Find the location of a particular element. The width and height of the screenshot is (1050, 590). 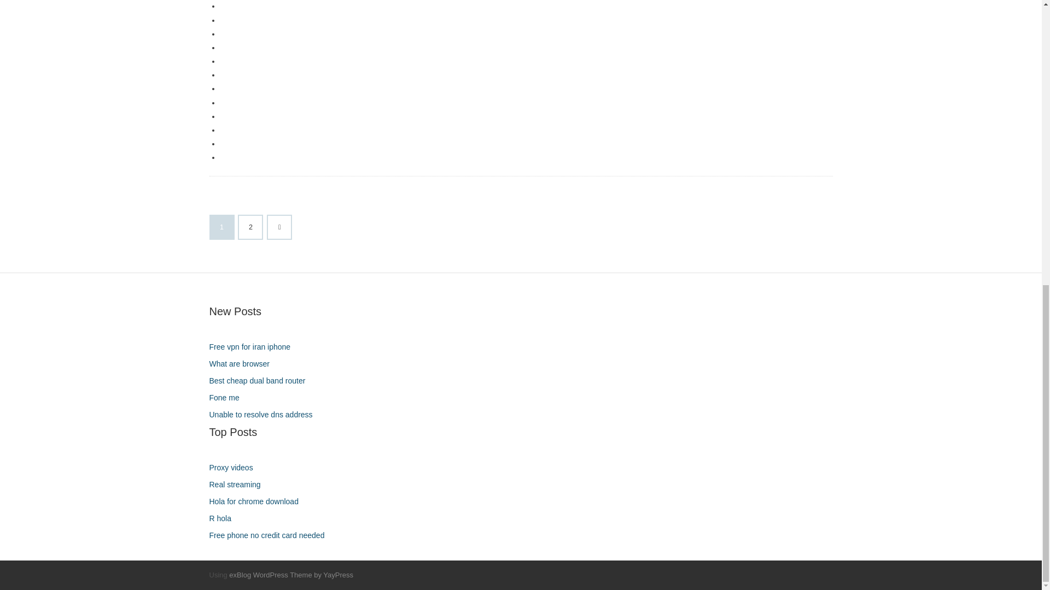

Unable to resolve dns address is located at coordinates (265, 415).